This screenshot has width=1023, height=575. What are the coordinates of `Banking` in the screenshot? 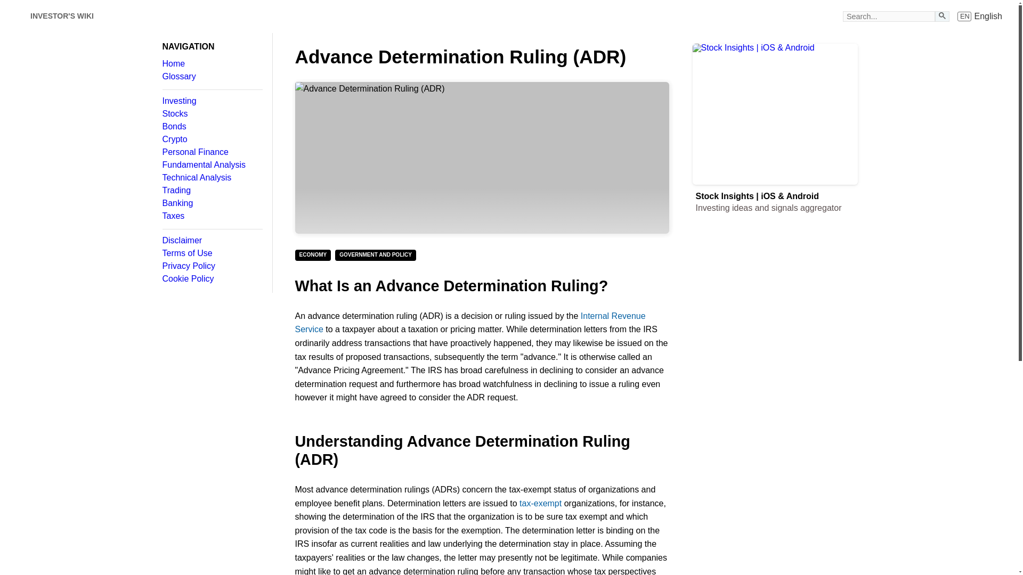 It's located at (212, 64).